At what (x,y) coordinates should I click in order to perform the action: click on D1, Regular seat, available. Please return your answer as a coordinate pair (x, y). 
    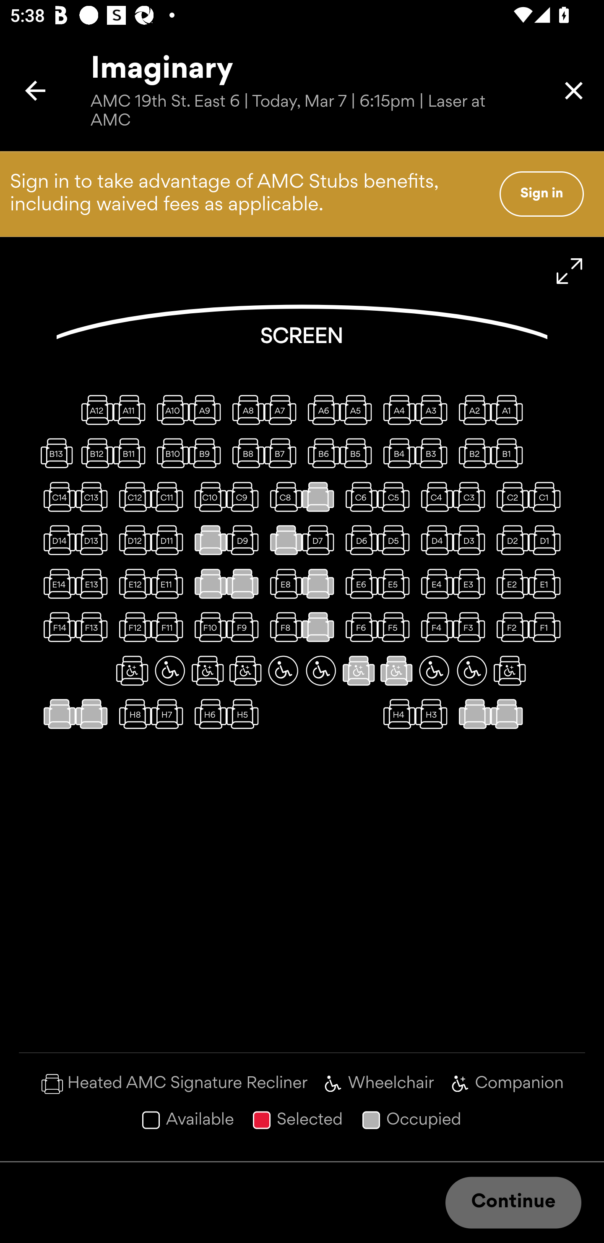
    Looking at the image, I should click on (547, 540).